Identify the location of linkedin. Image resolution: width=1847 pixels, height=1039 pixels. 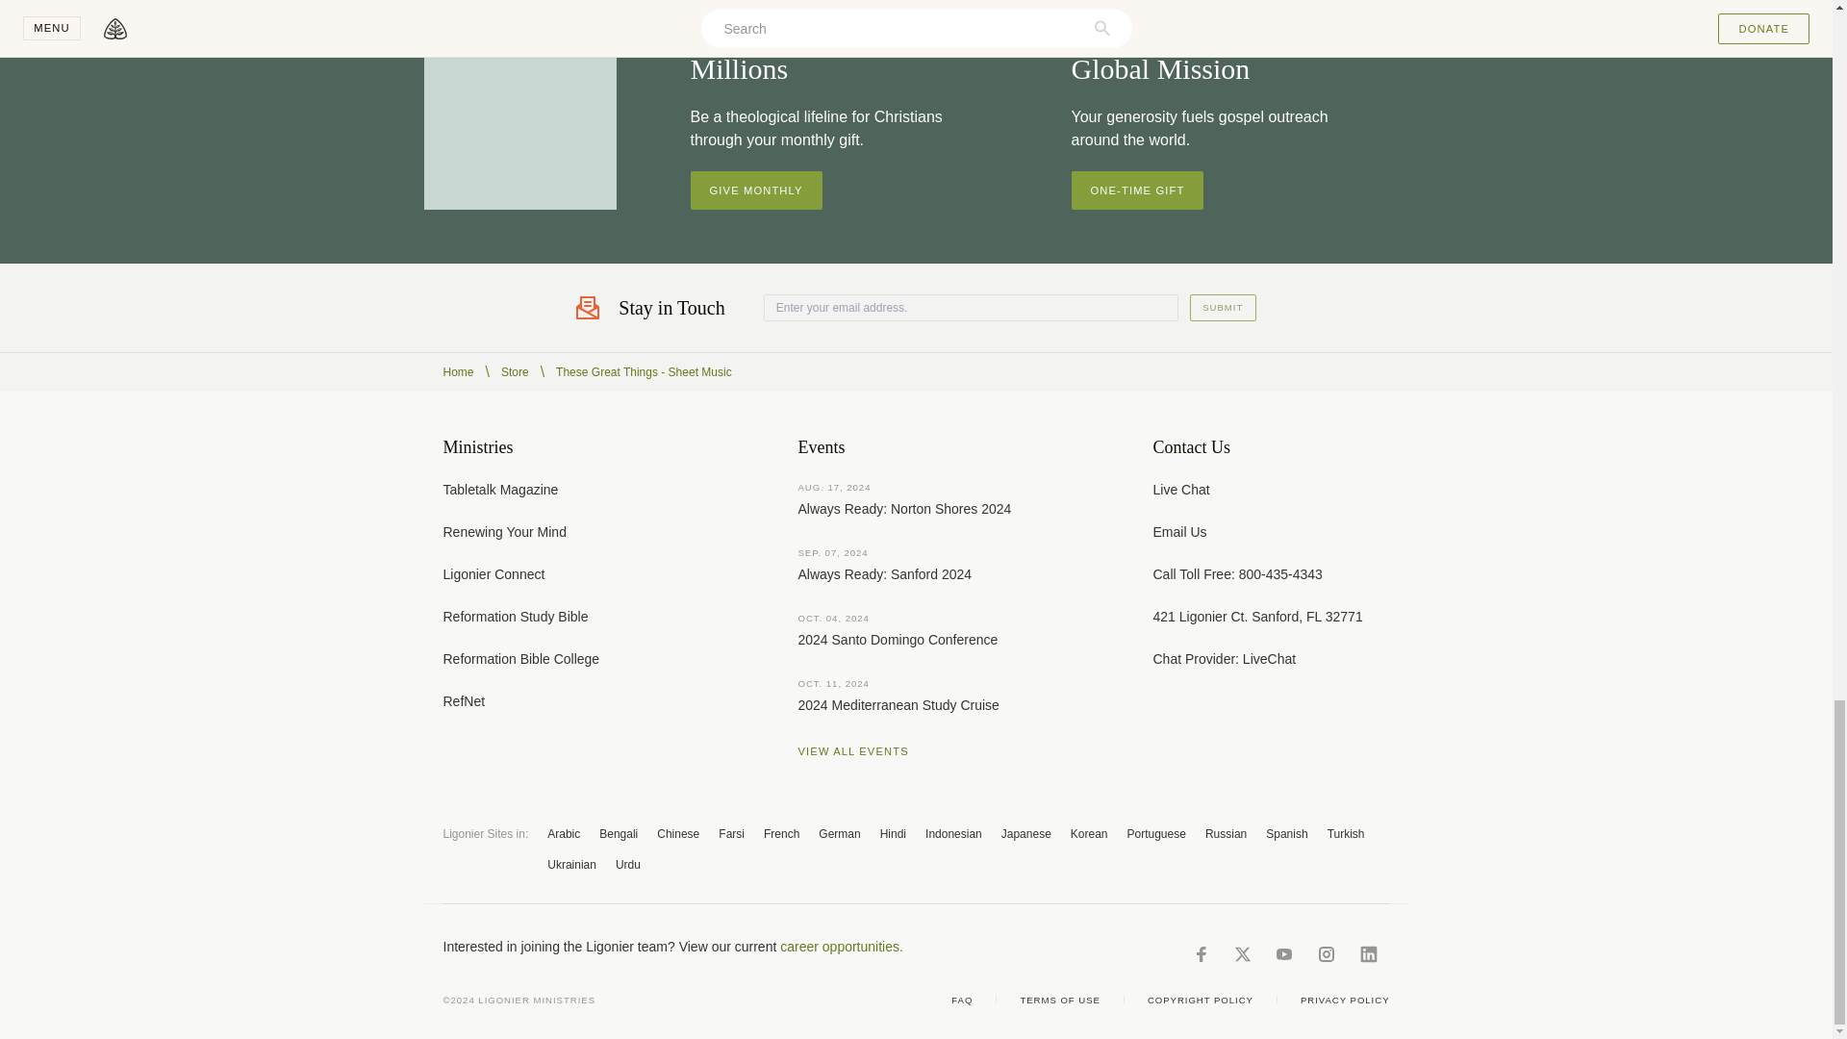
(1368, 954).